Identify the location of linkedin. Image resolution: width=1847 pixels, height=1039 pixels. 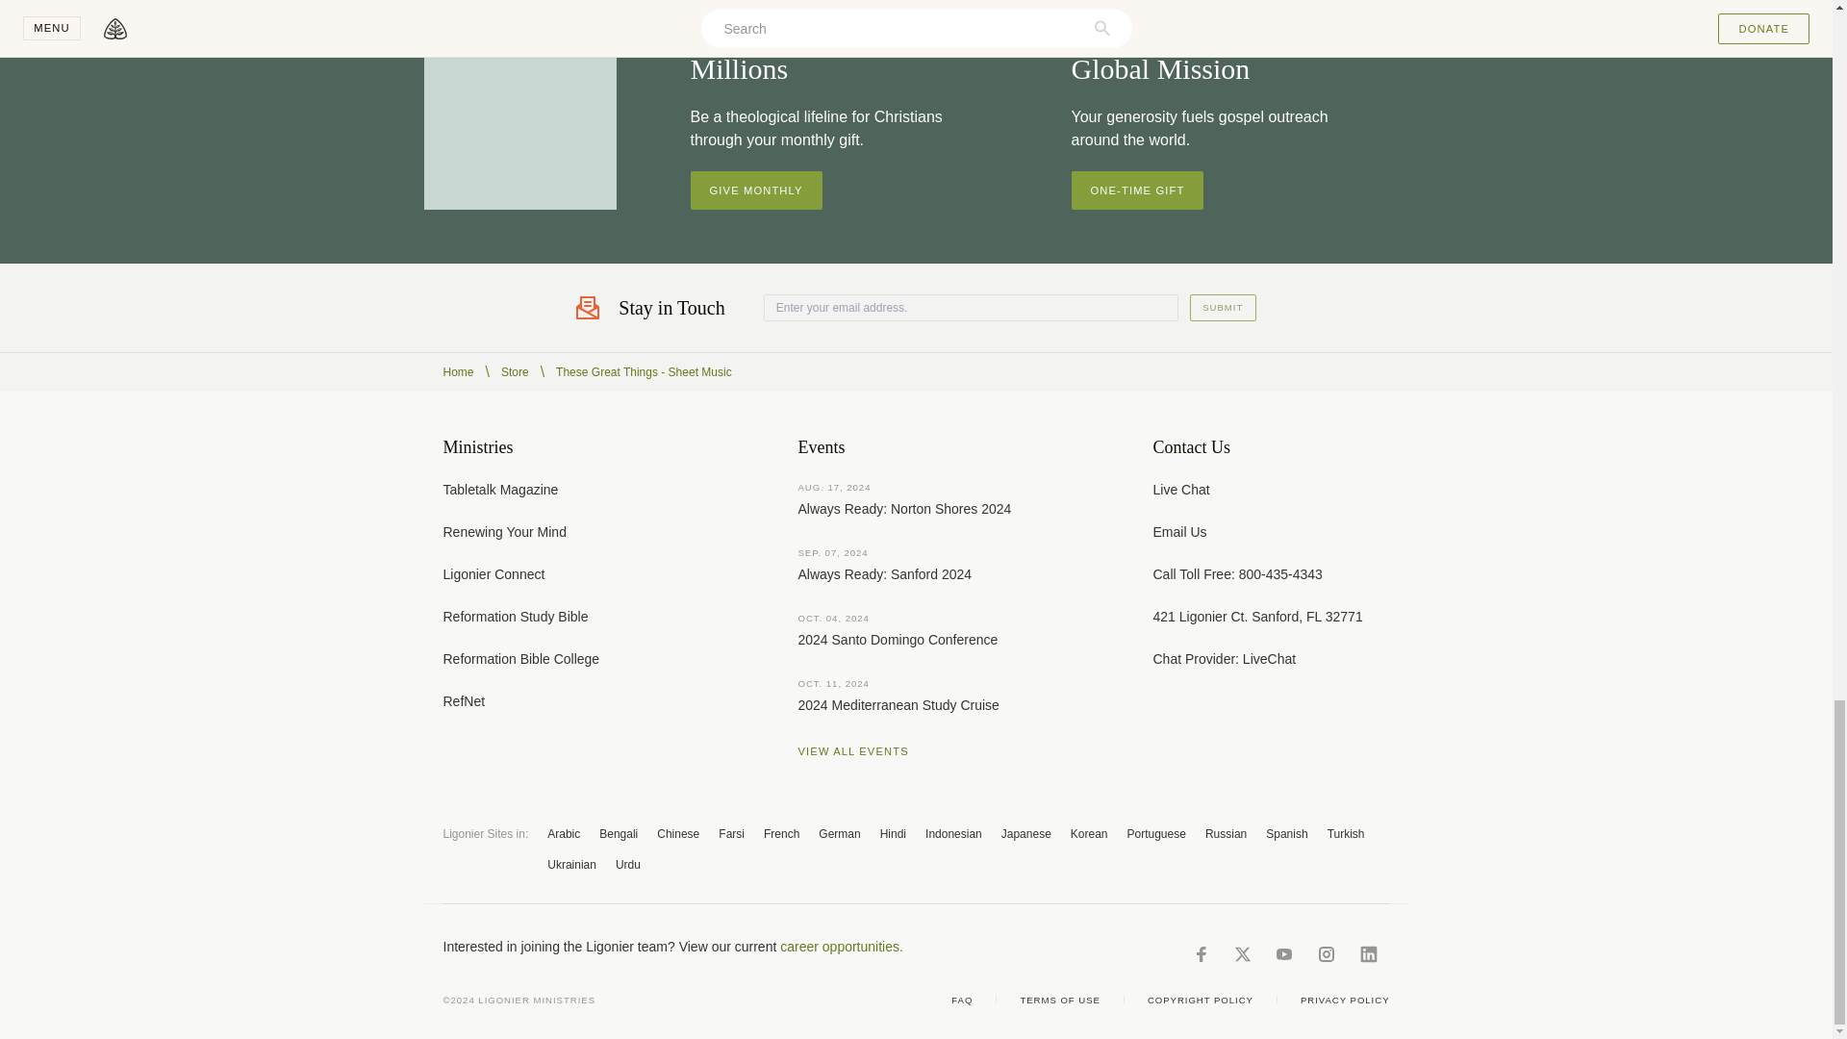
(1368, 954).